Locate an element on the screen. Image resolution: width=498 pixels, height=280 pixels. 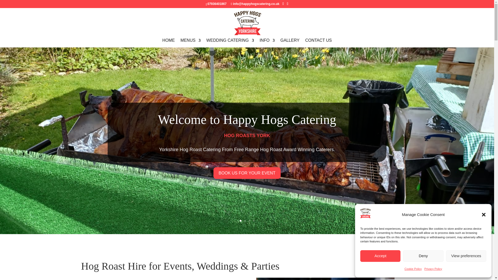
MENUS is located at coordinates (190, 43).